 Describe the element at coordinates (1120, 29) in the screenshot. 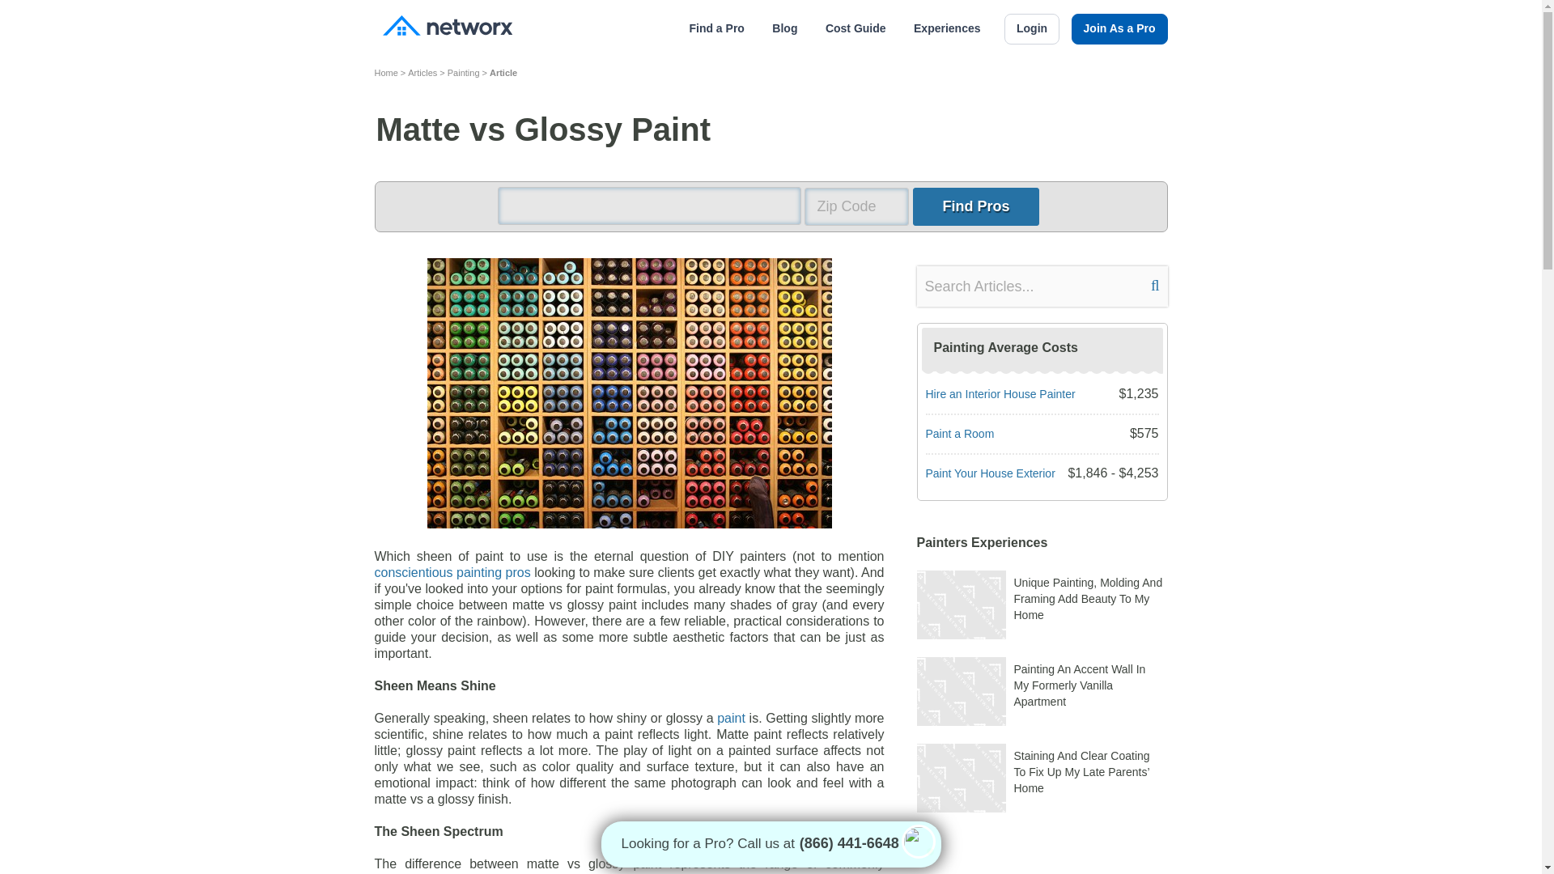

I see `Join As a Pro` at that location.